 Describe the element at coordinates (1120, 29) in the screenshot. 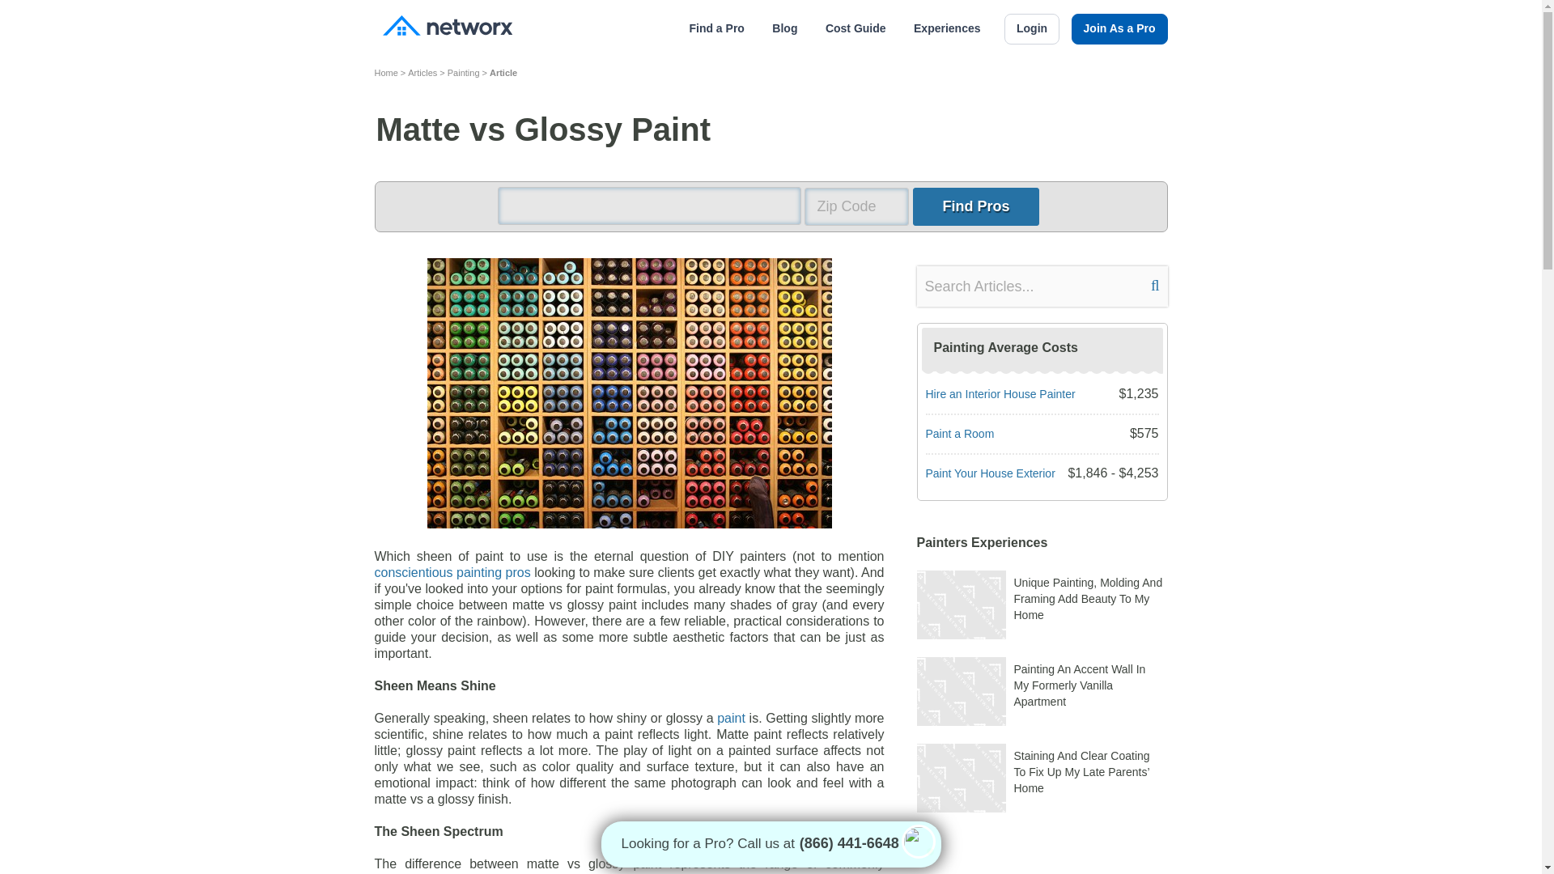

I see `Join As a Pro` at that location.